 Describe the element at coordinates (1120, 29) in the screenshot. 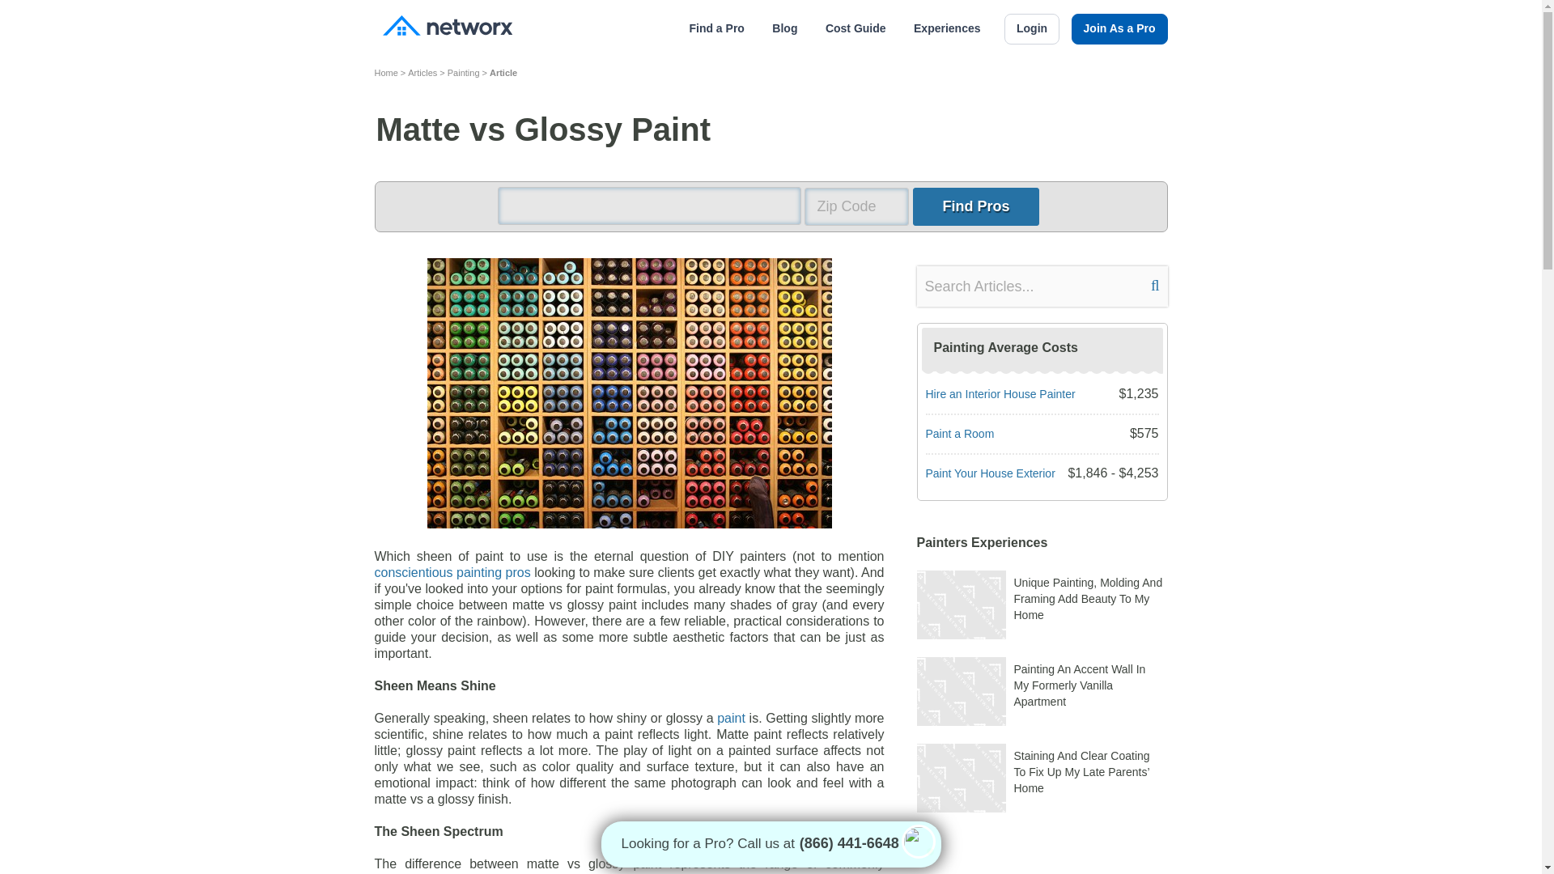

I see `Join As a Pro` at that location.